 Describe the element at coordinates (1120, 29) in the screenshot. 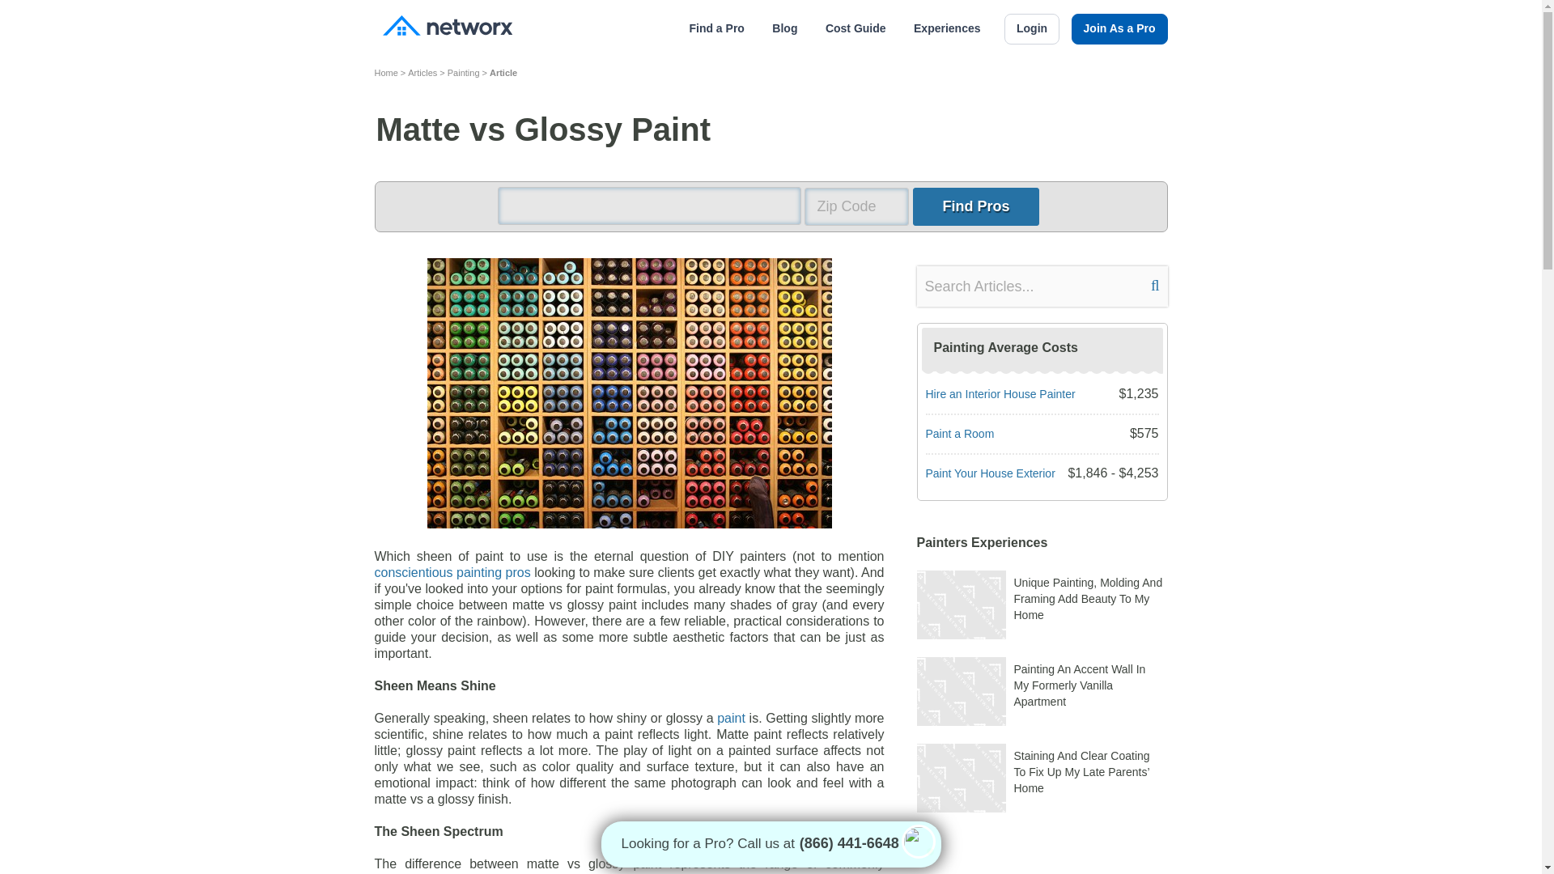

I see `Join As a Pro` at that location.